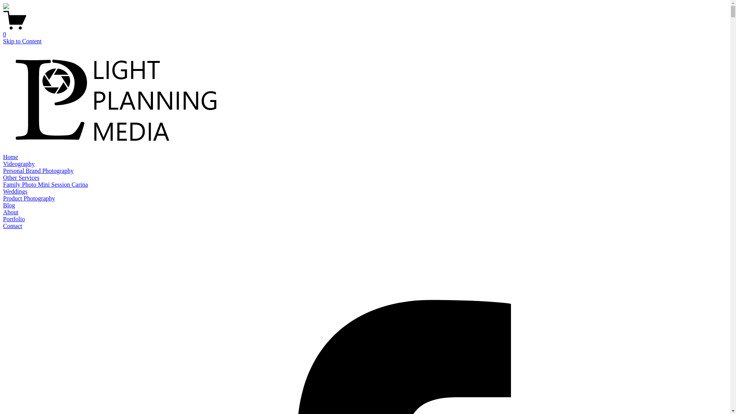 The image size is (736, 414). What do you see at coordinates (19, 164) in the screenshot?
I see `Videography` at bounding box center [19, 164].